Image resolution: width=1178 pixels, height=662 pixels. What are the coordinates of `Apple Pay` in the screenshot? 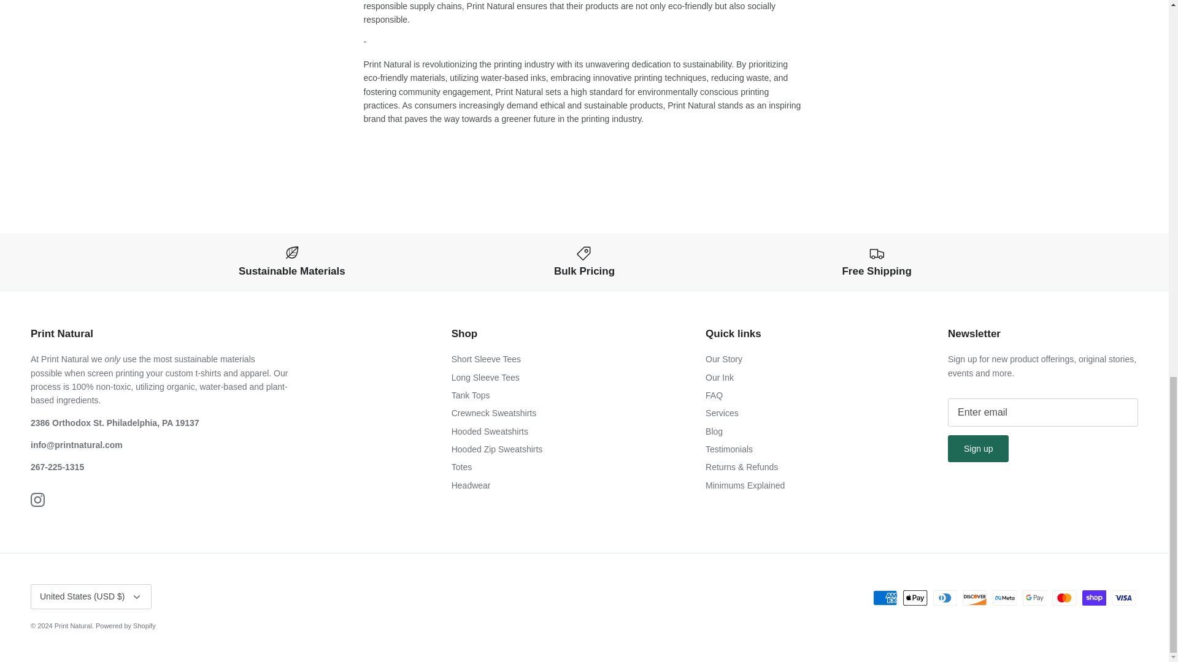 It's located at (915, 598).